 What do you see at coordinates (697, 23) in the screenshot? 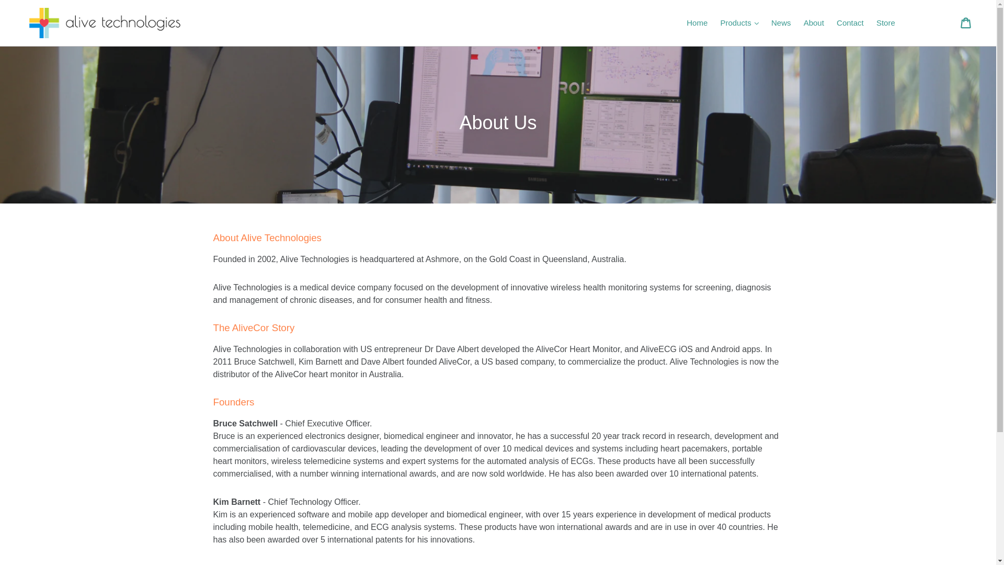
I see `Home` at bounding box center [697, 23].